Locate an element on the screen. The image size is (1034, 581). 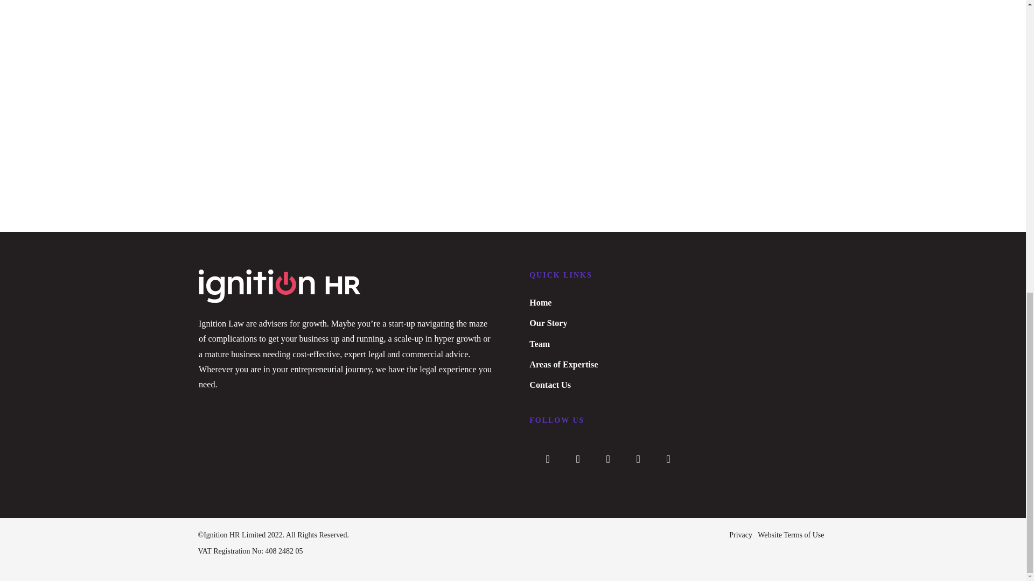
Home is located at coordinates (540, 303).